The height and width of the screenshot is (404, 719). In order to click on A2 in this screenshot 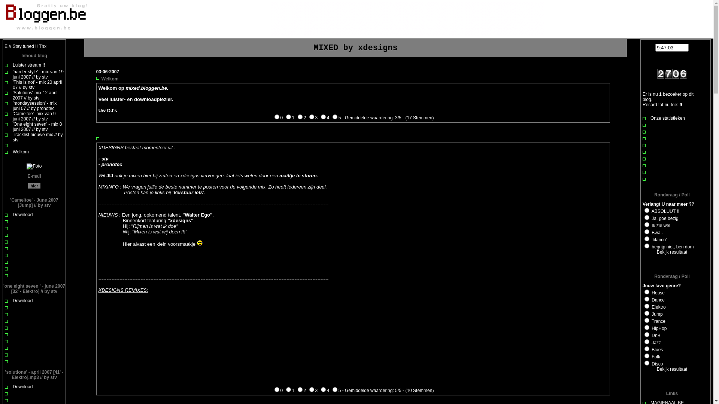, I will do `click(647, 299)`.